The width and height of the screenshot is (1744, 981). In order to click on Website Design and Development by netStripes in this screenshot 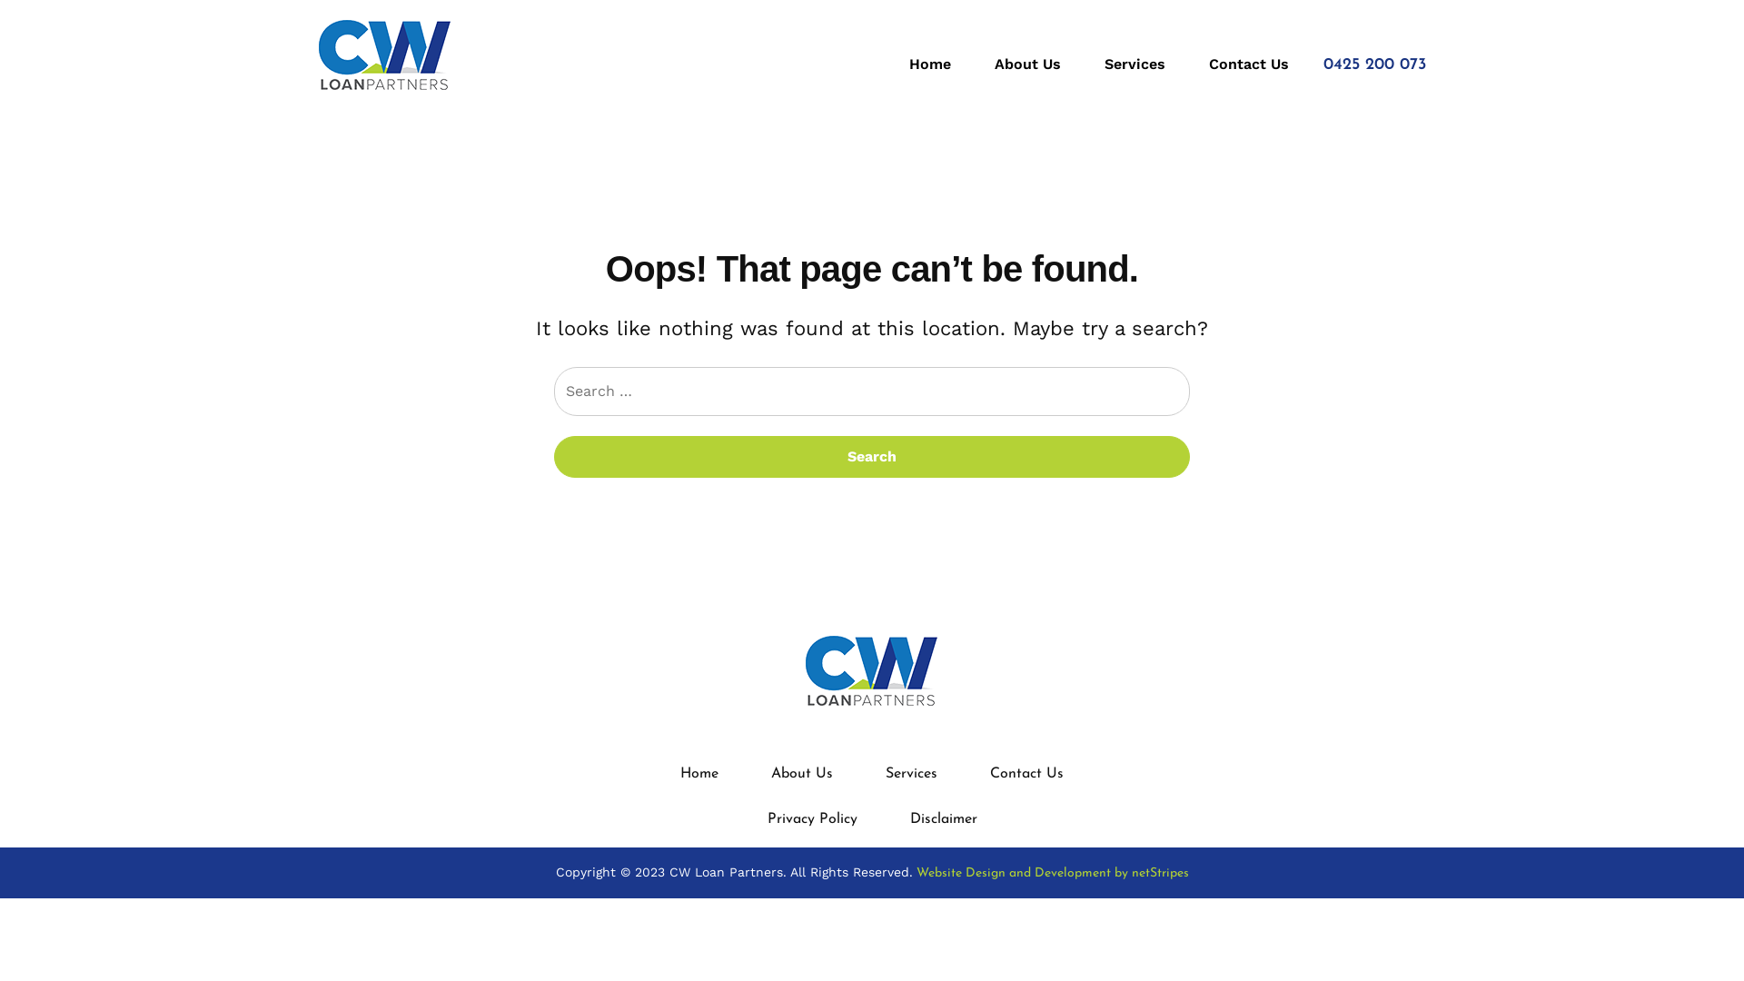, I will do `click(1050, 874)`.